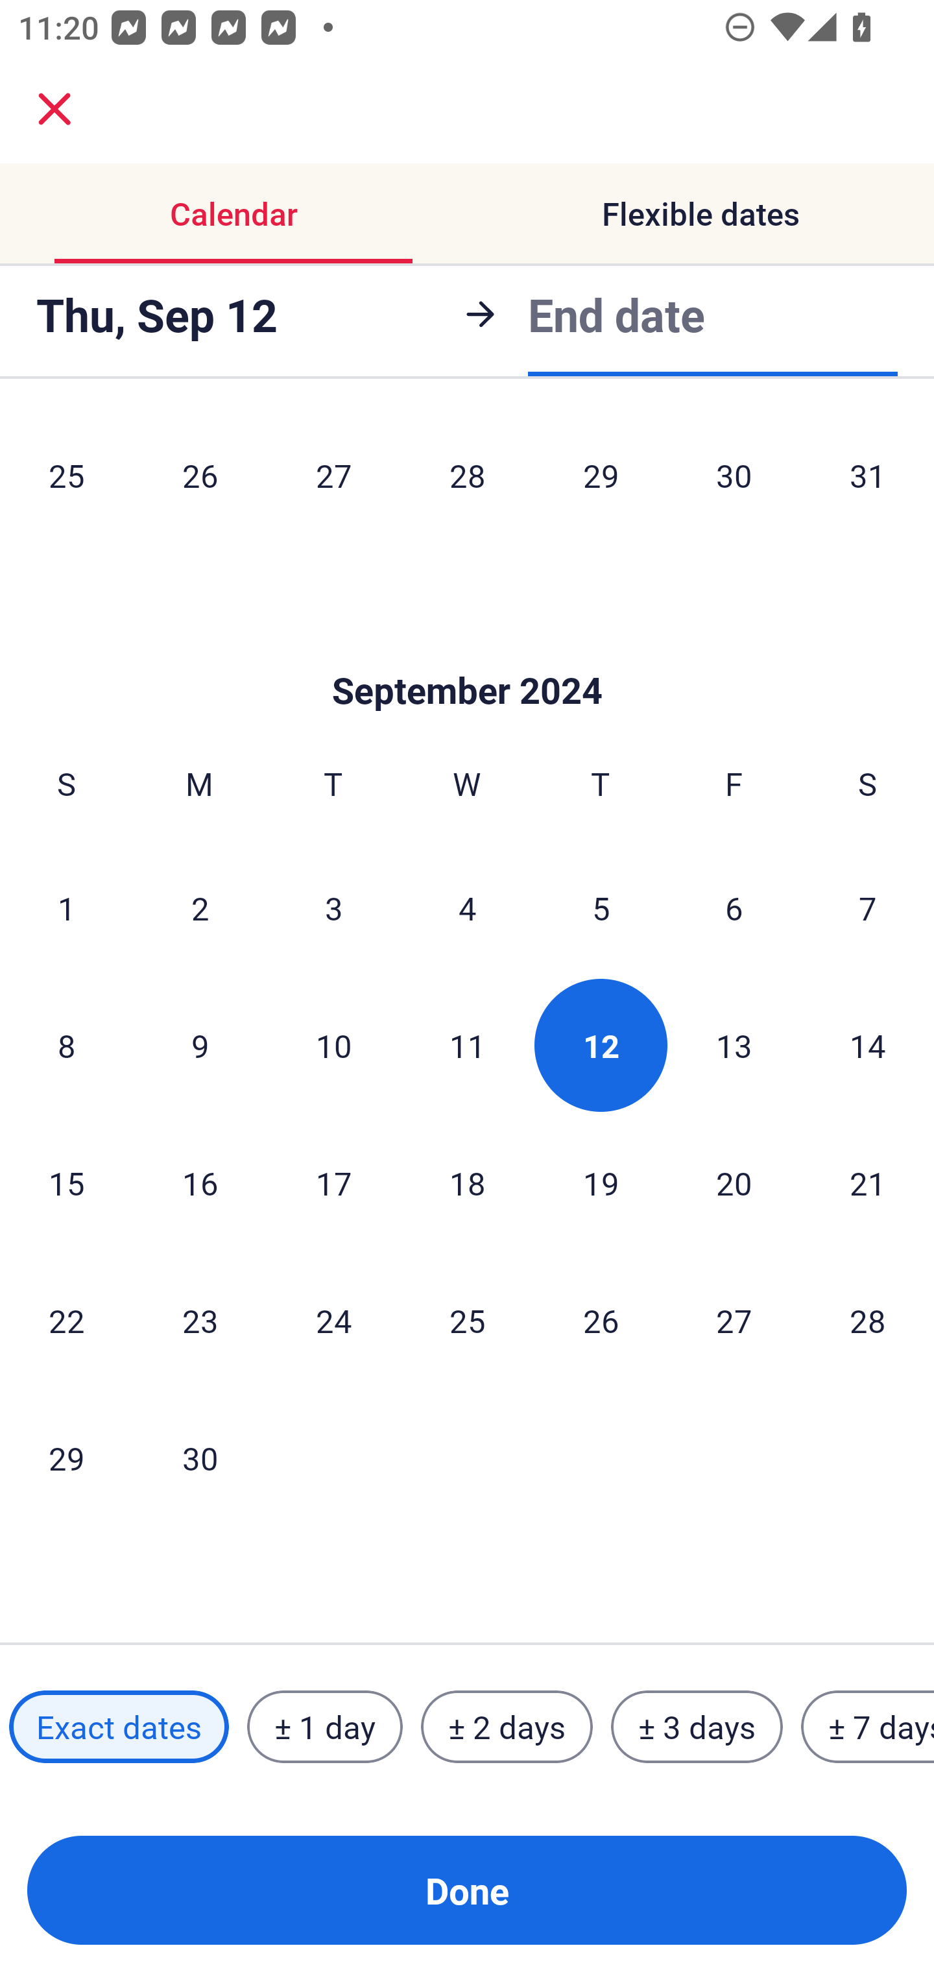  I want to click on 30 Friday, August 30, 2024, so click(734, 479).